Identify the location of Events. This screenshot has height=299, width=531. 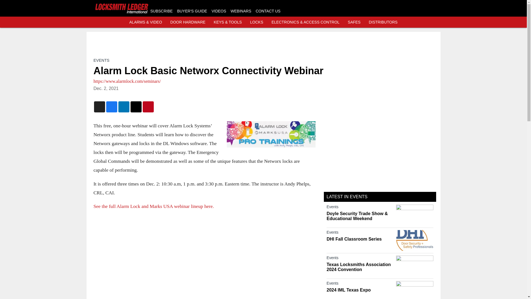
(360, 259).